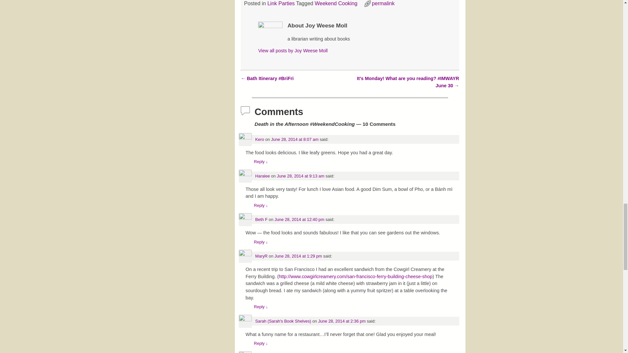  I want to click on June 28, 2014 at 9:13 am, so click(300, 176).